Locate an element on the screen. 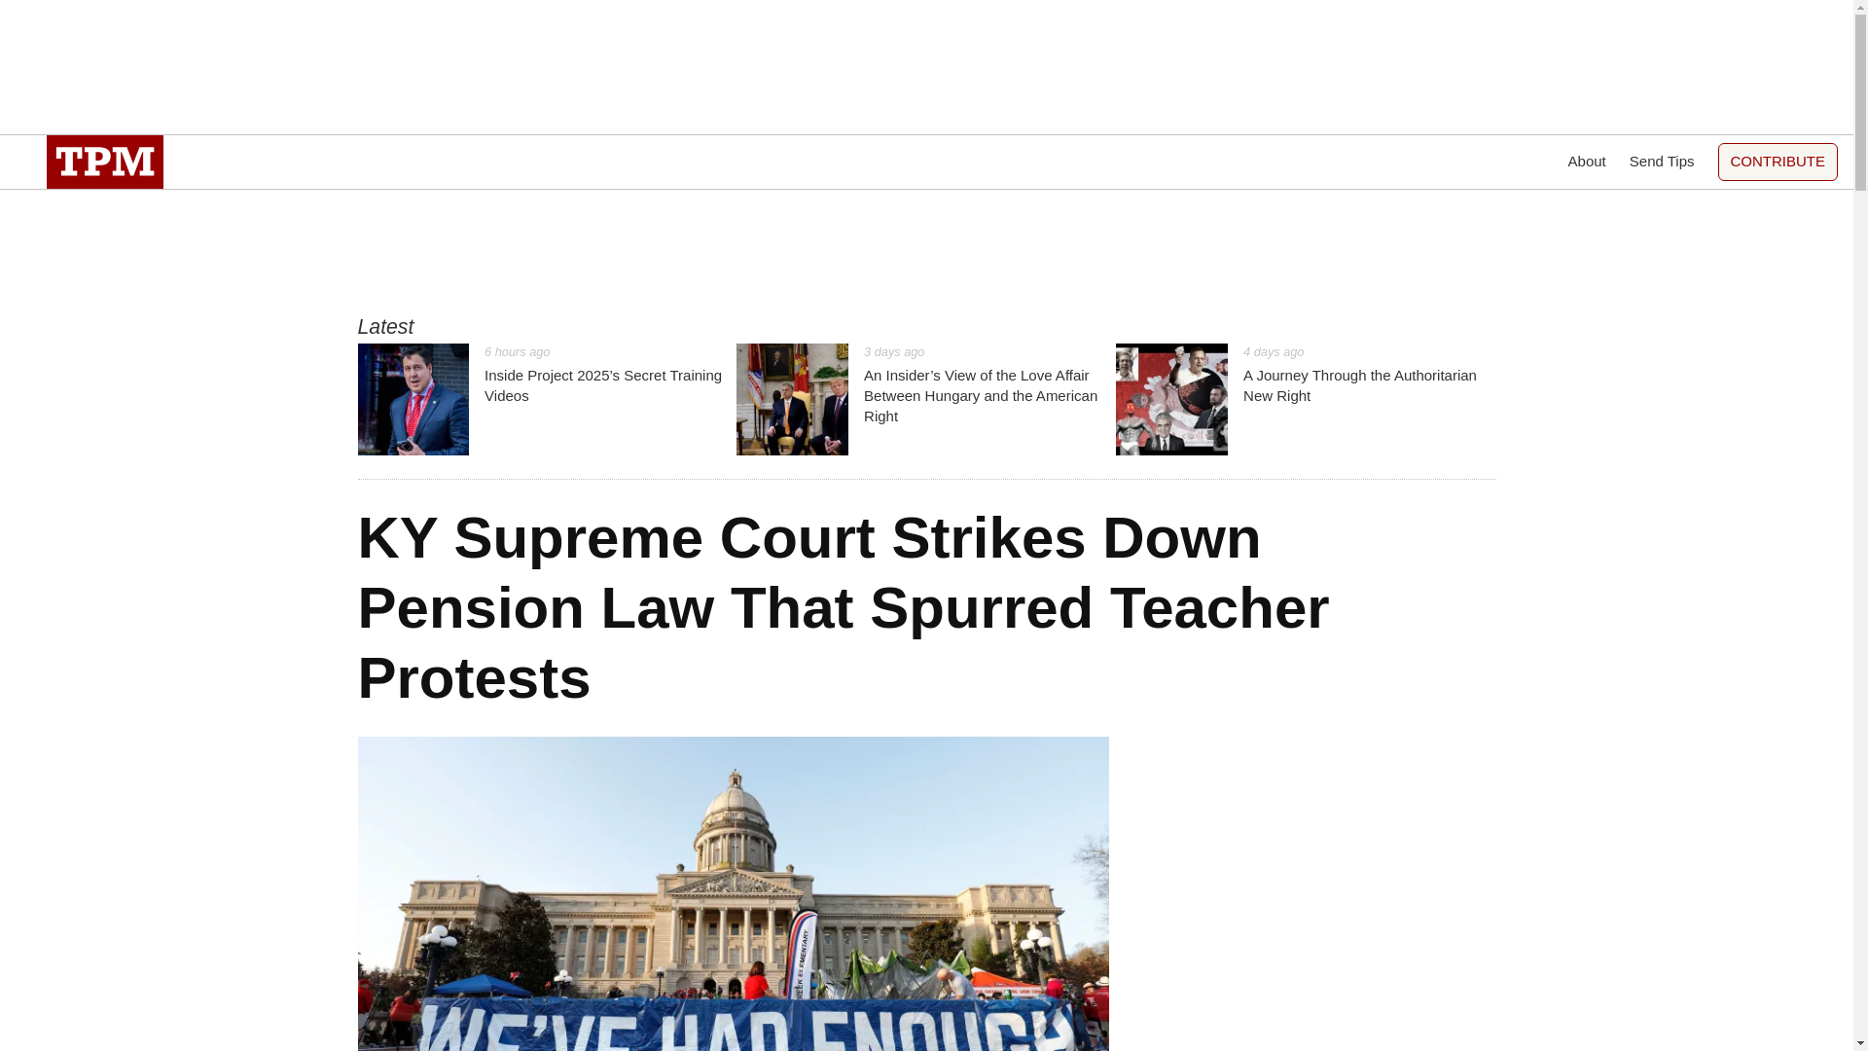 The height and width of the screenshot is (1051, 1868). About is located at coordinates (1588, 162).